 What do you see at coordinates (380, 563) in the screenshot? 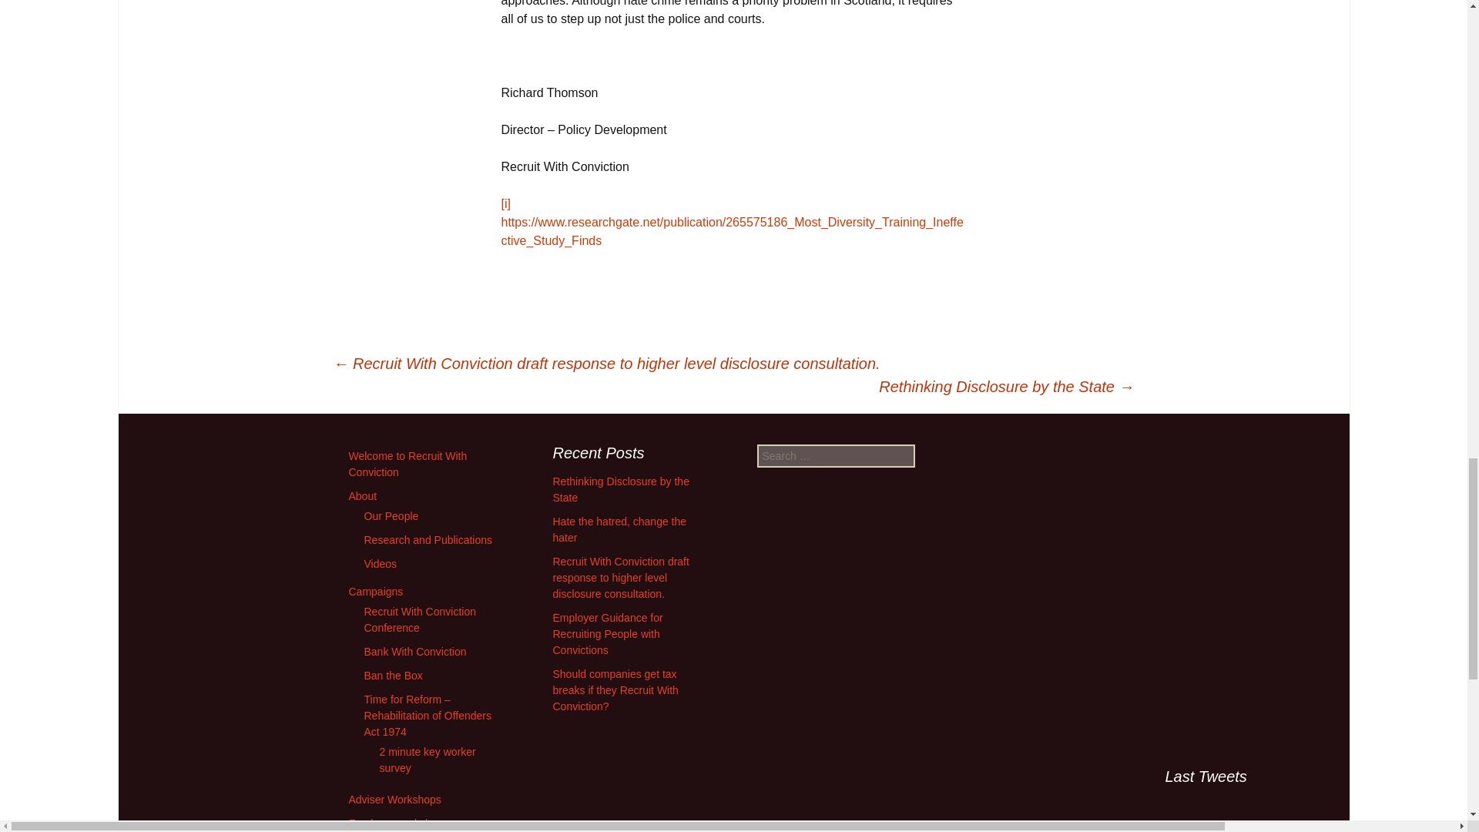
I see `Videos` at bounding box center [380, 563].